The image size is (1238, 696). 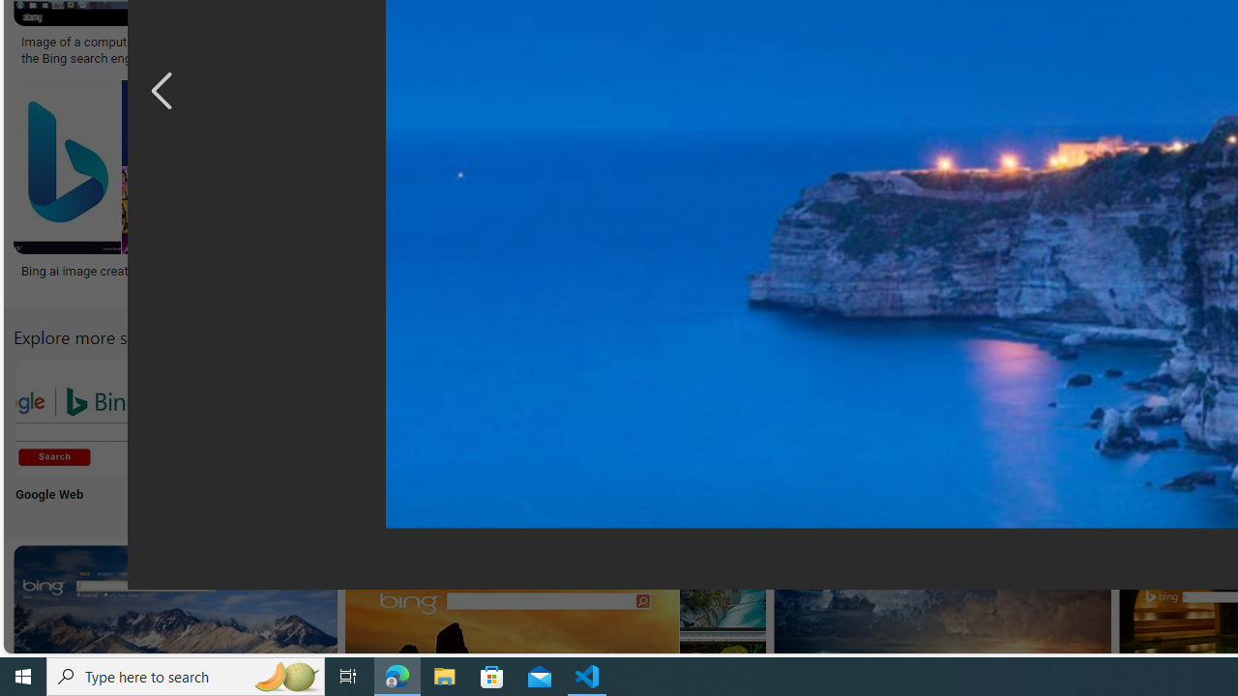 What do you see at coordinates (966, 418) in the screenshot?
I see `Bing People Search` at bounding box center [966, 418].